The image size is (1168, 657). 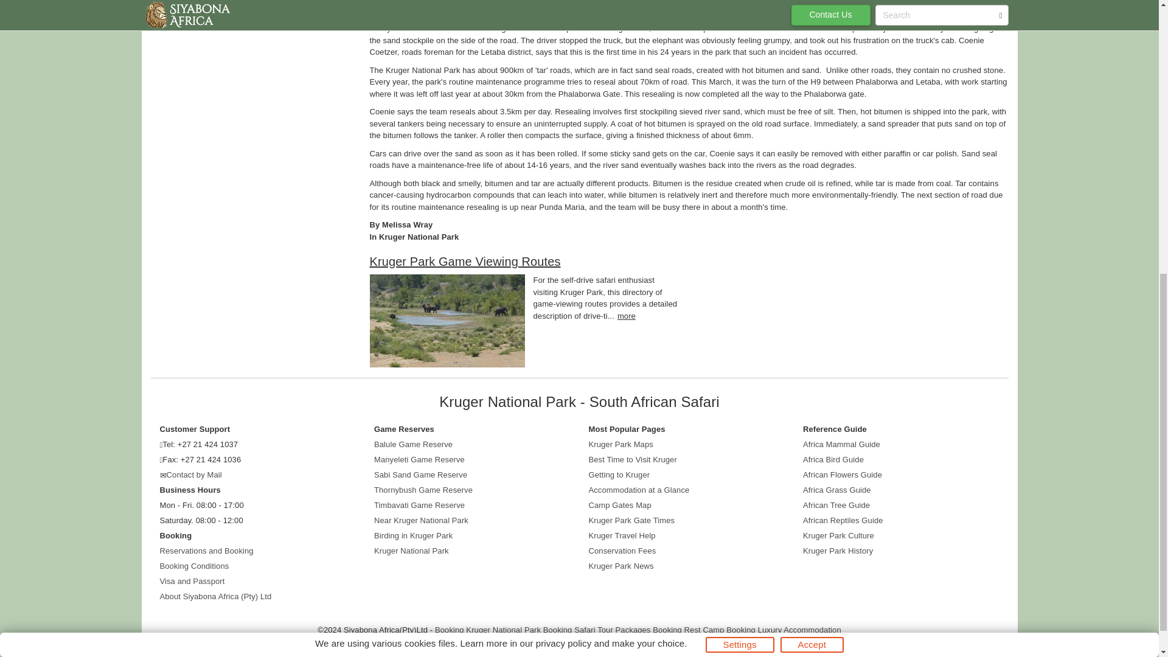 What do you see at coordinates (837, 490) in the screenshot?
I see `Africa Grass Guide` at bounding box center [837, 490].